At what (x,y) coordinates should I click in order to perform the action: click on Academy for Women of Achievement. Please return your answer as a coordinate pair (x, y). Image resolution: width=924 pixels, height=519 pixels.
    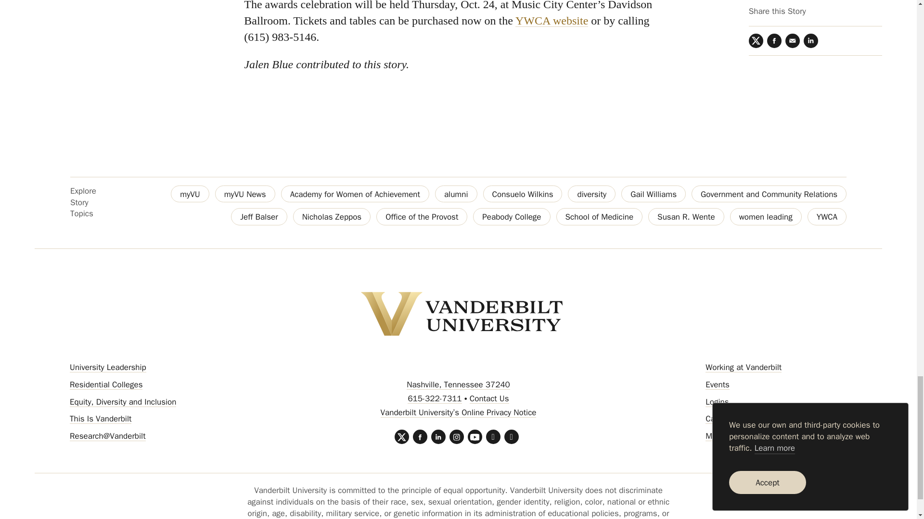
    Looking at the image, I should click on (355, 194).